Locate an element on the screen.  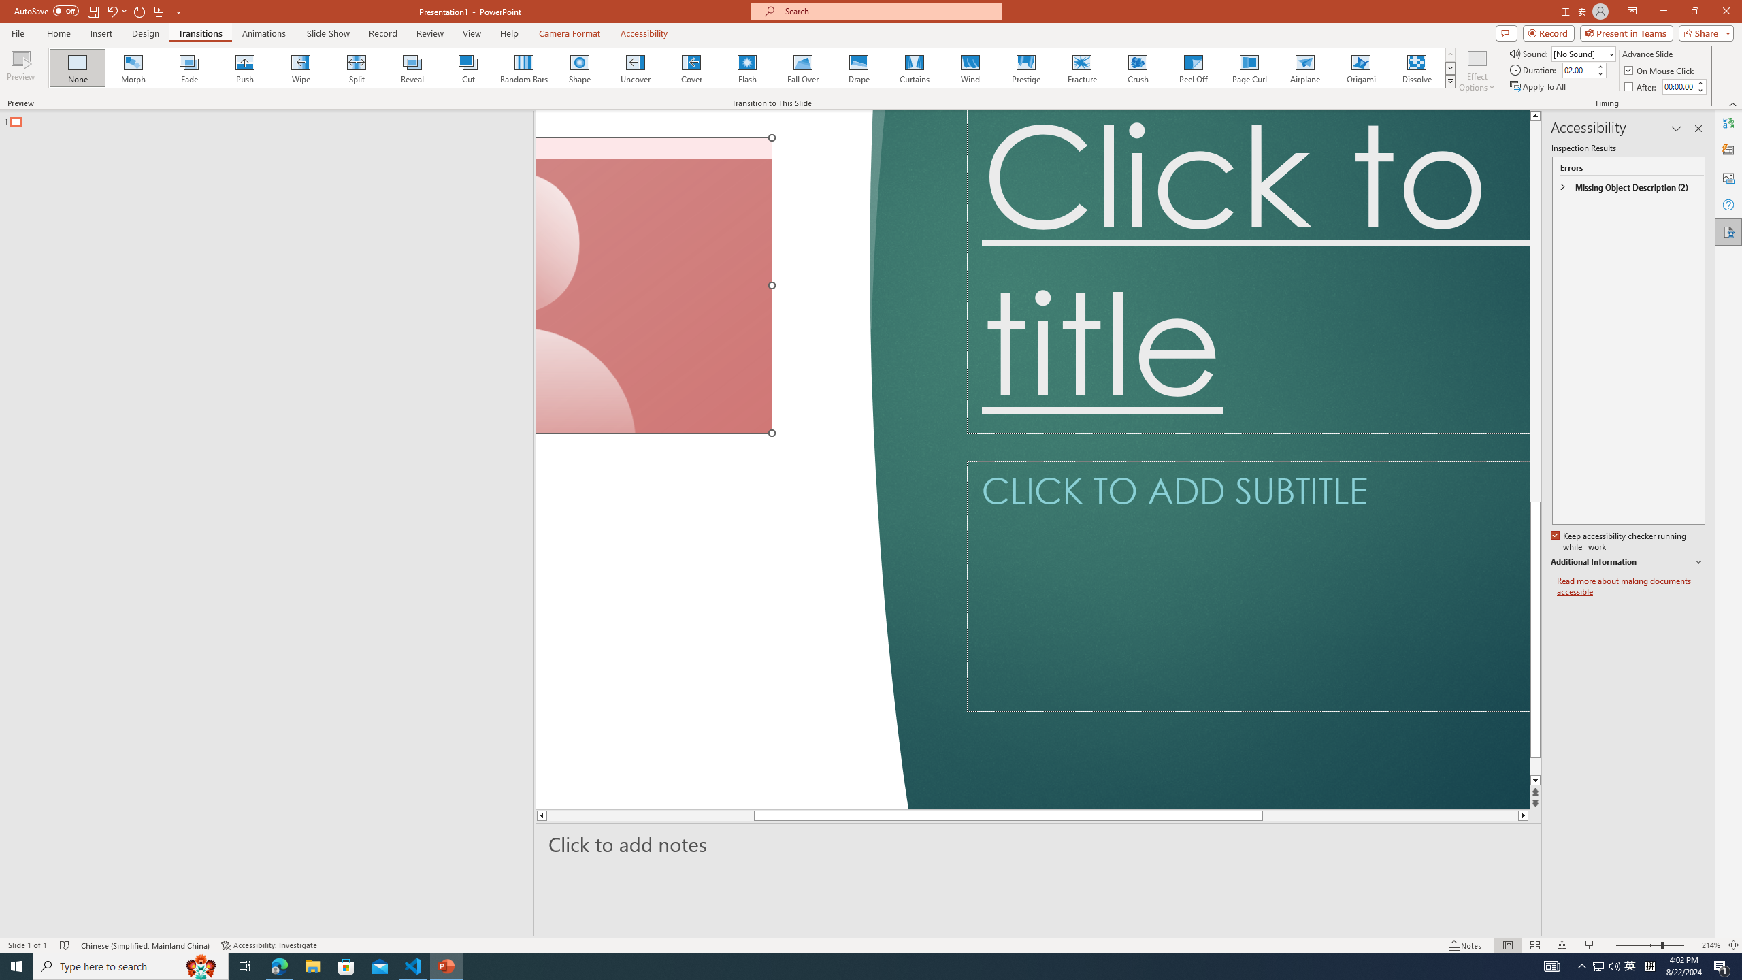
Keep accessibility checker running while I work is located at coordinates (1620, 542).